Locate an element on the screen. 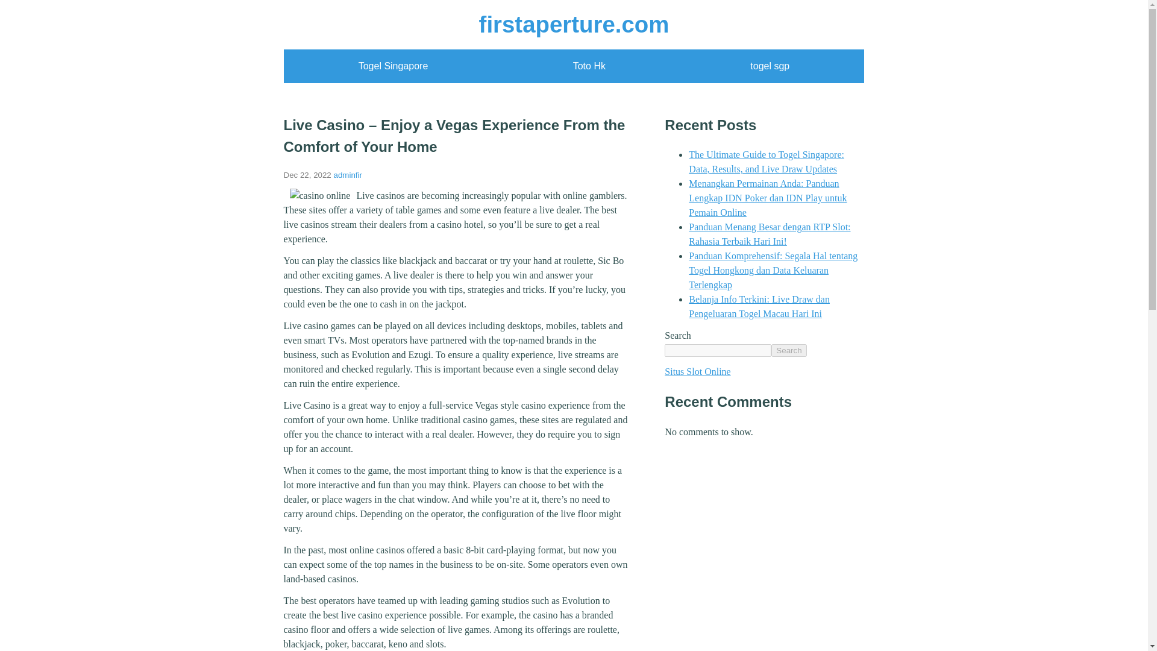  Situs Slot Online is located at coordinates (697, 371).